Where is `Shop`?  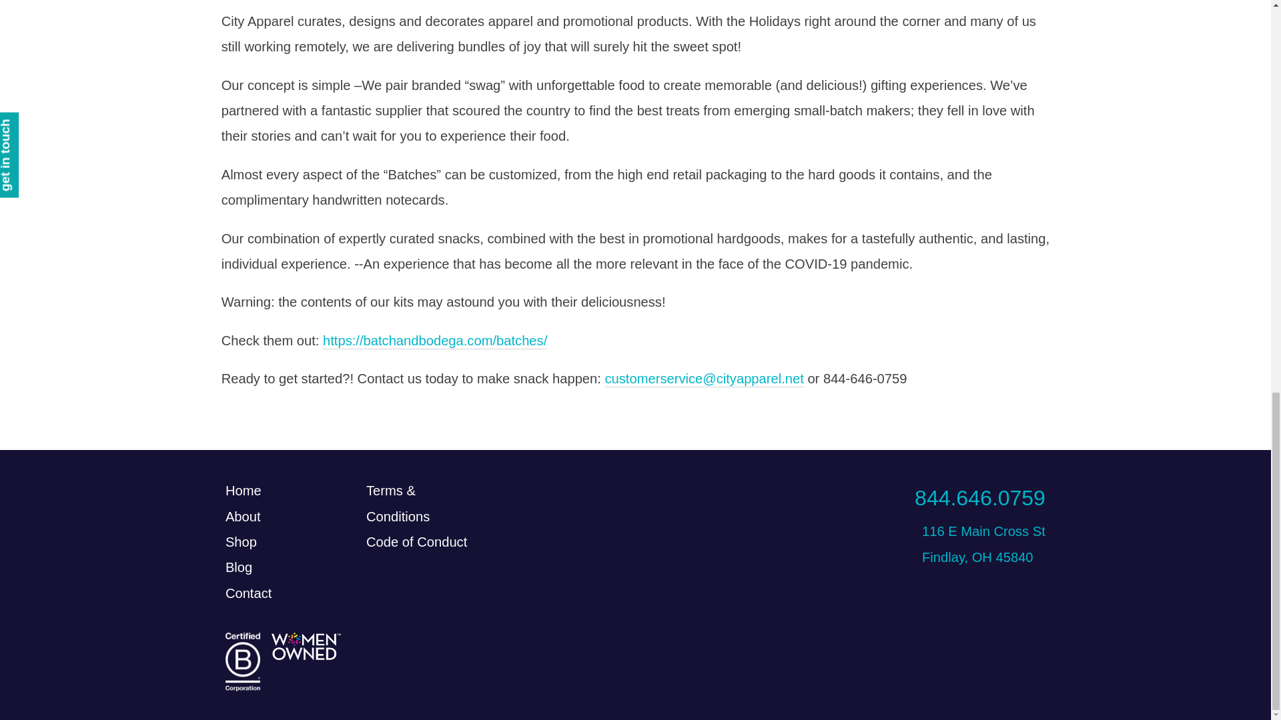 Shop is located at coordinates (241, 542).